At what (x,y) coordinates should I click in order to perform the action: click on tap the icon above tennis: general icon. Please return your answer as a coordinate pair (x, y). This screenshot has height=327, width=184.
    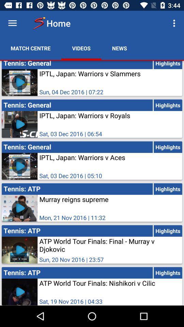
    Looking at the image, I should click on (119, 48).